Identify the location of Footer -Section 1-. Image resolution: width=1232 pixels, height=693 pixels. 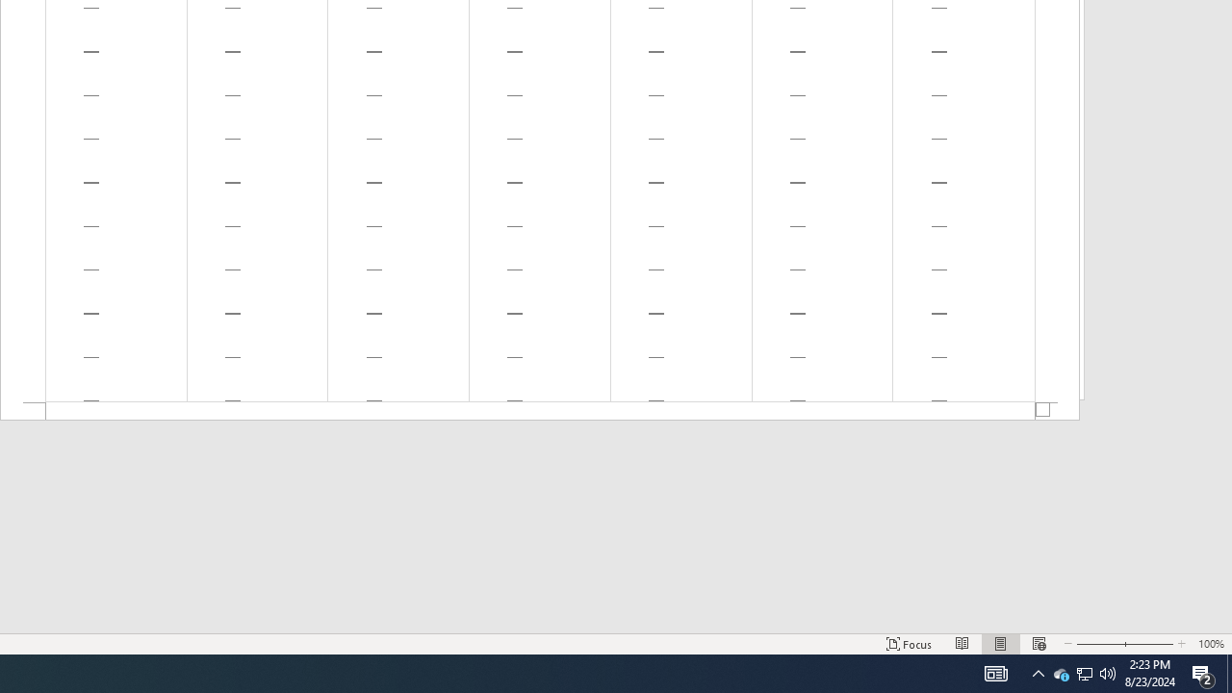
(540, 412).